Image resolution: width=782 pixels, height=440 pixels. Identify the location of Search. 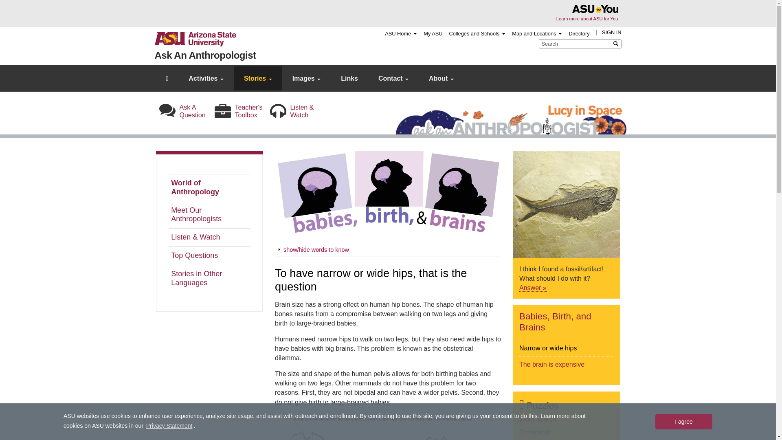
(617, 44).